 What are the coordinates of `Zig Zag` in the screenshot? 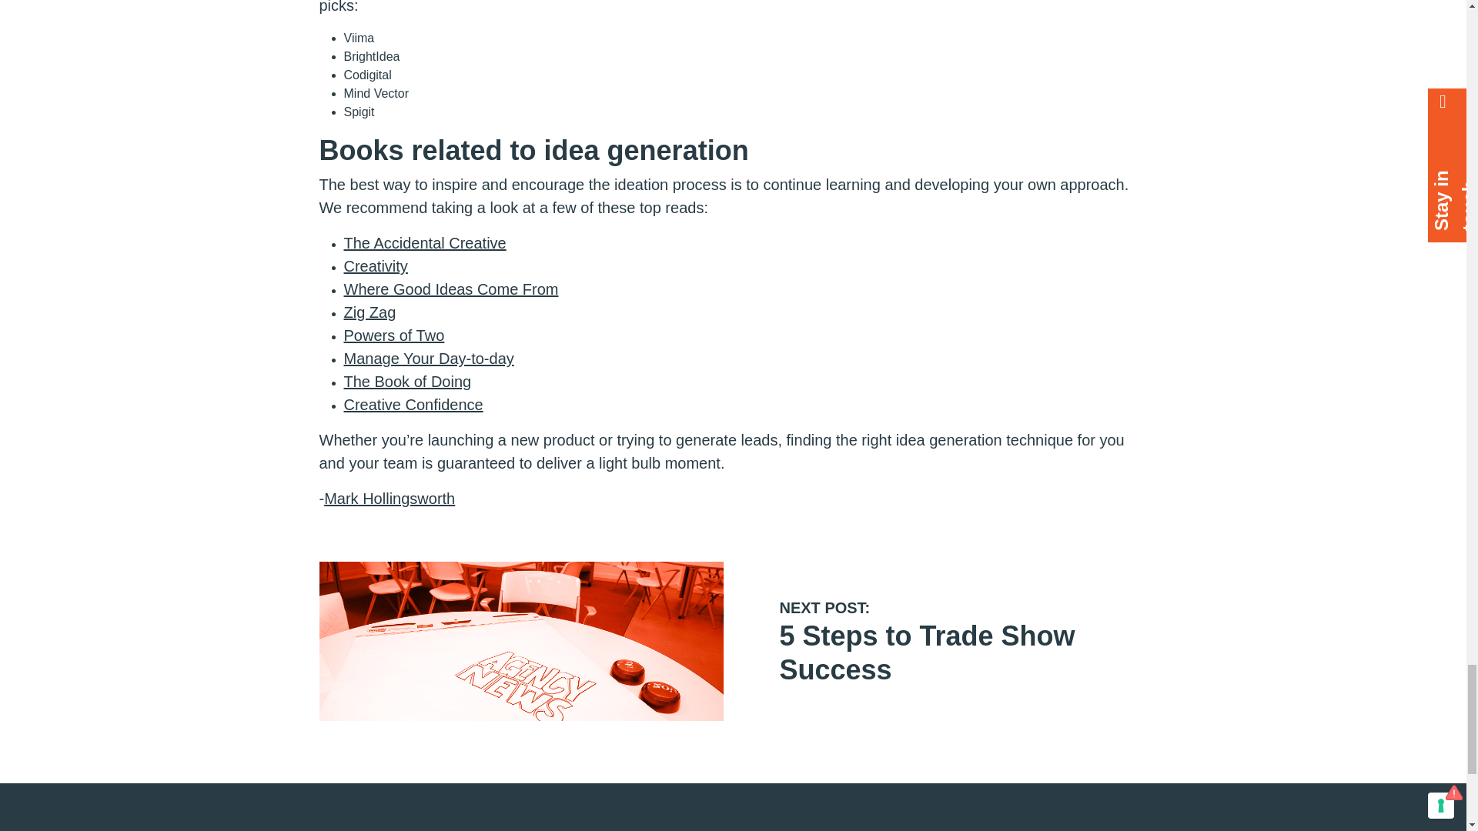 It's located at (369, 312).